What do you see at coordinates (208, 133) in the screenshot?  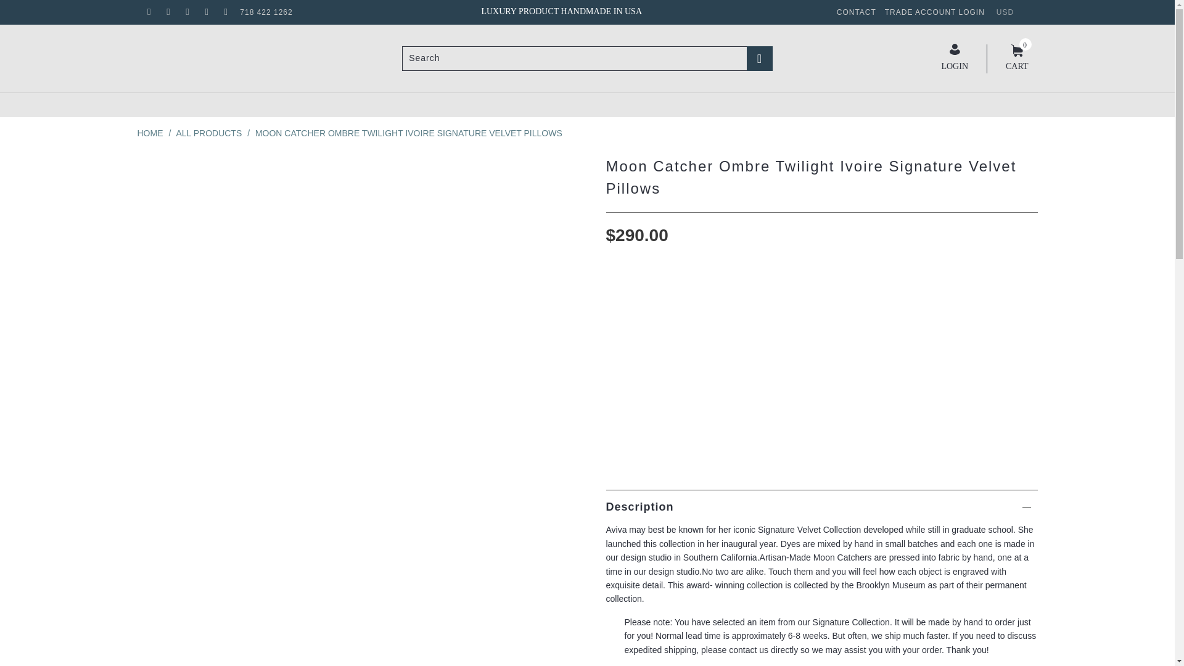 I see `All Products` at bounding box center [208, 133].